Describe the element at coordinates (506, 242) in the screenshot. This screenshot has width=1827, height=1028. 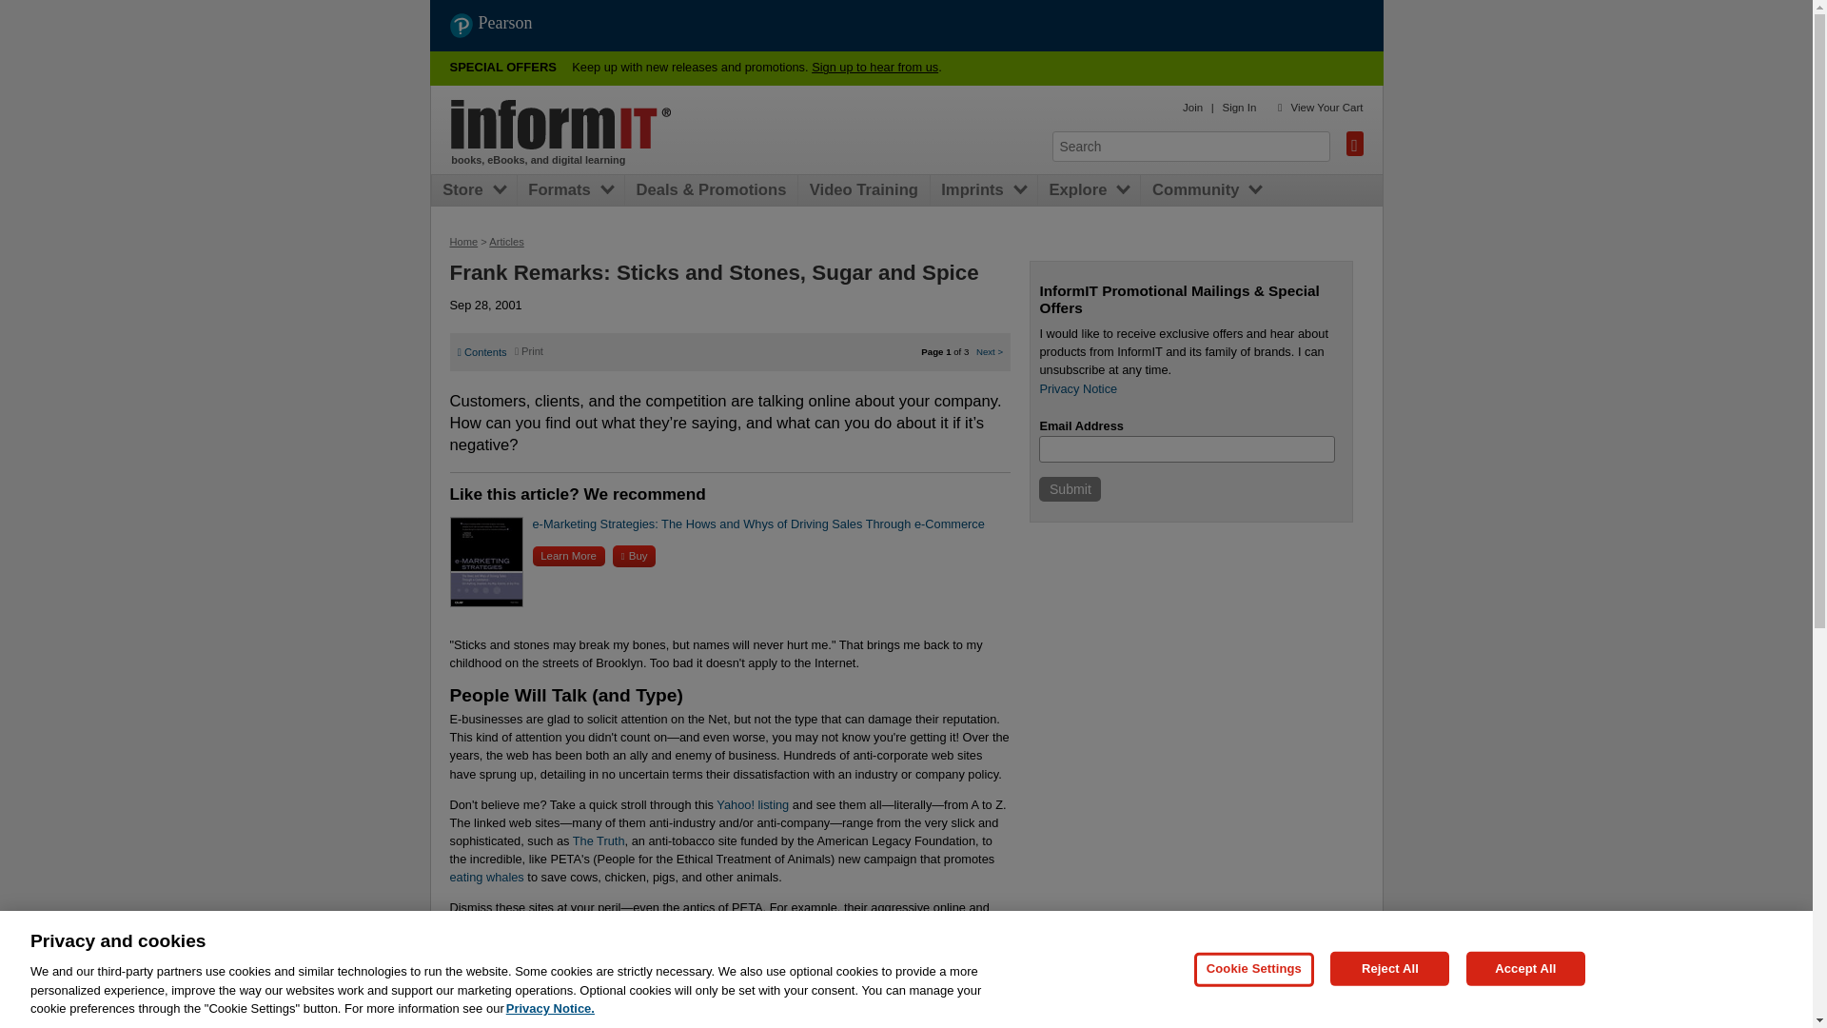
I see `Articles` at that location.